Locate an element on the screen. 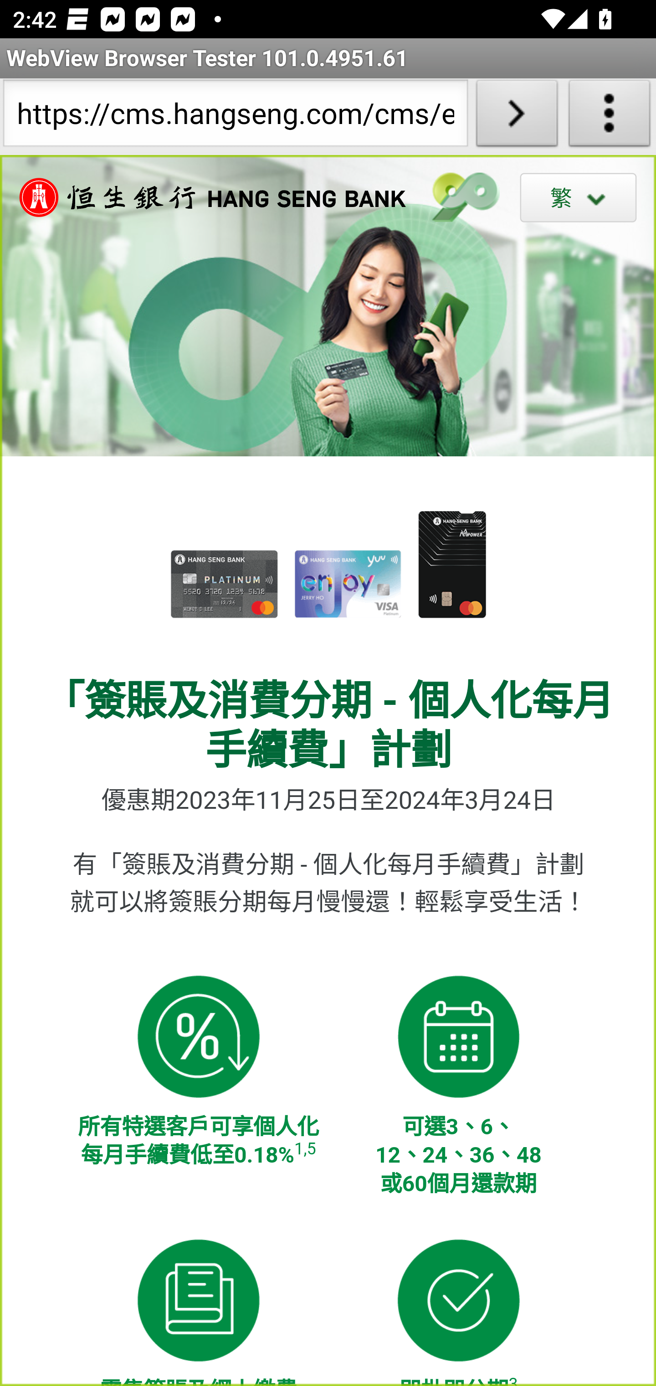 The image size is (656, 1386). 繁 繁    is located at coordinates (579, 197).